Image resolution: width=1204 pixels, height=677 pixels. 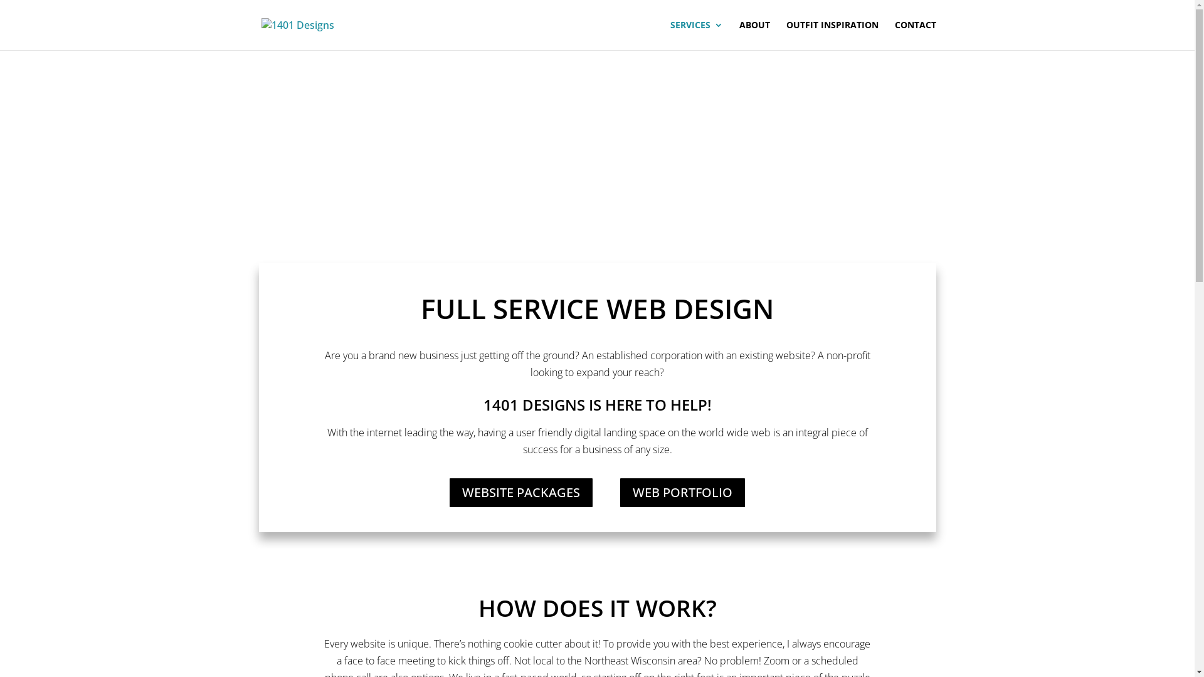 I want to click on ABOUT, so click(x=754, y=35).